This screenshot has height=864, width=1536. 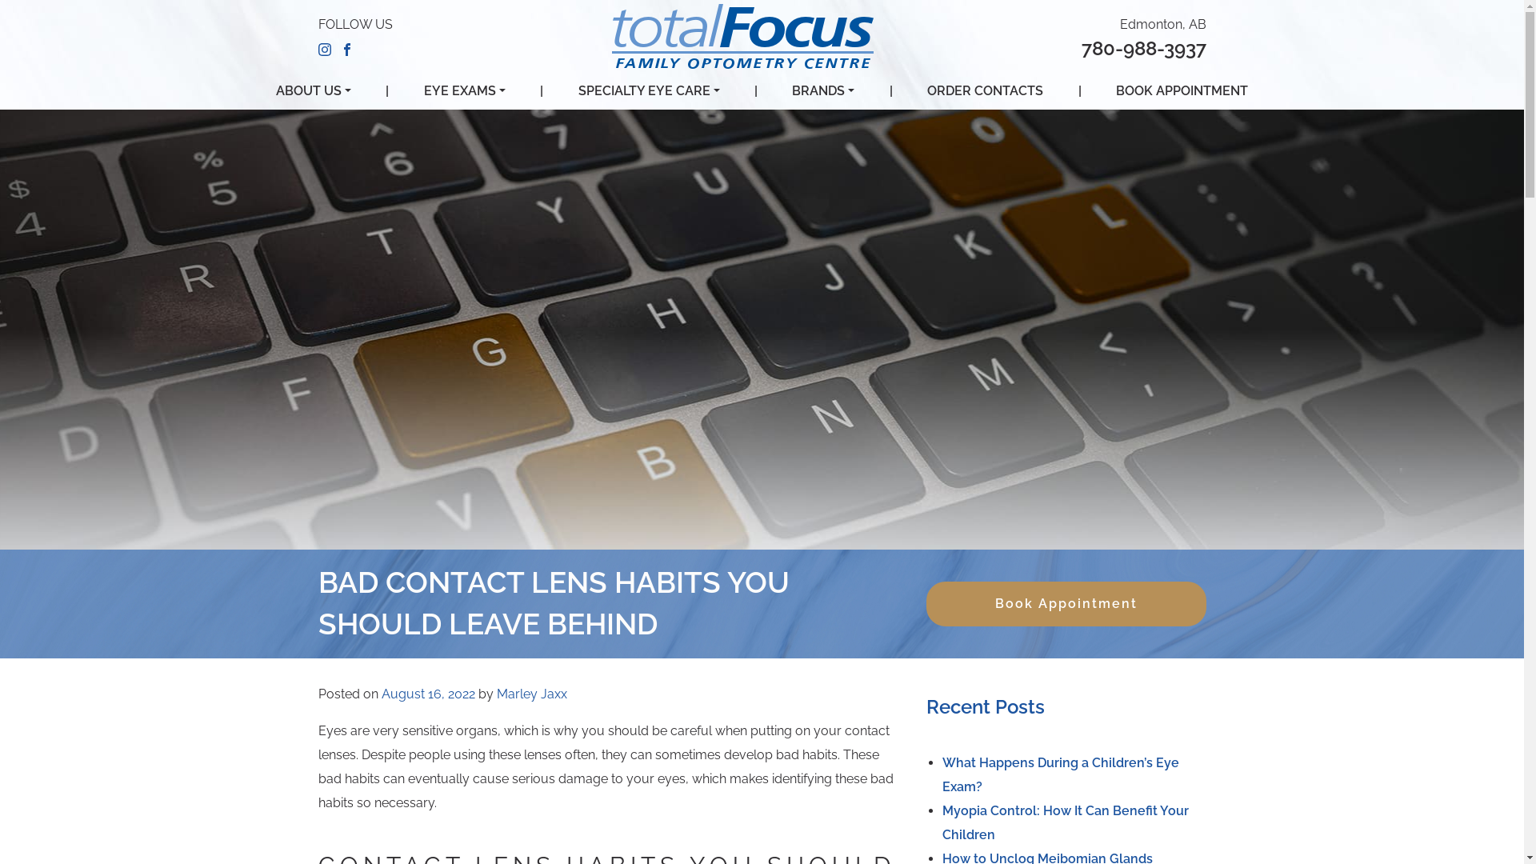 What do you see at coordinates (650, 91) in the screenshot?
I see `SPECIALTY EYE CARE` at bounding box center [650, 91].